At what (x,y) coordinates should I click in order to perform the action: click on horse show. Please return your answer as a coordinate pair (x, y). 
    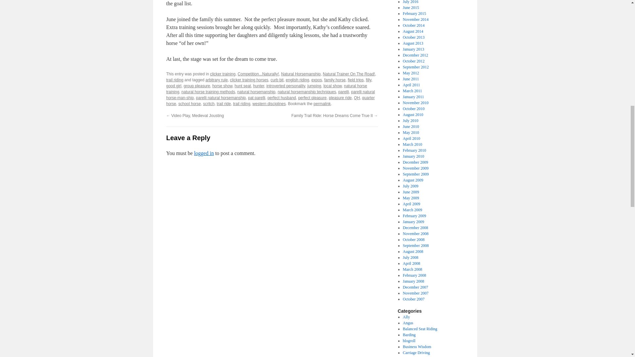
    Looking at the image, I should click on (222, 86).